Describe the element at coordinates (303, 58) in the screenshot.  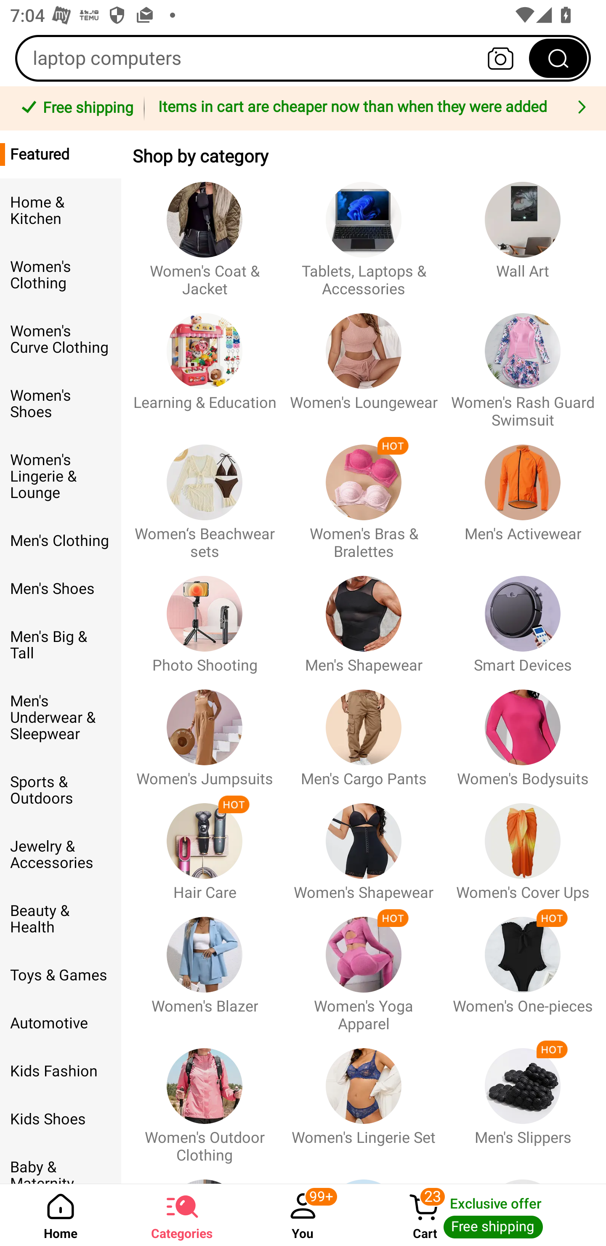
I see `laptop computers` at that location.